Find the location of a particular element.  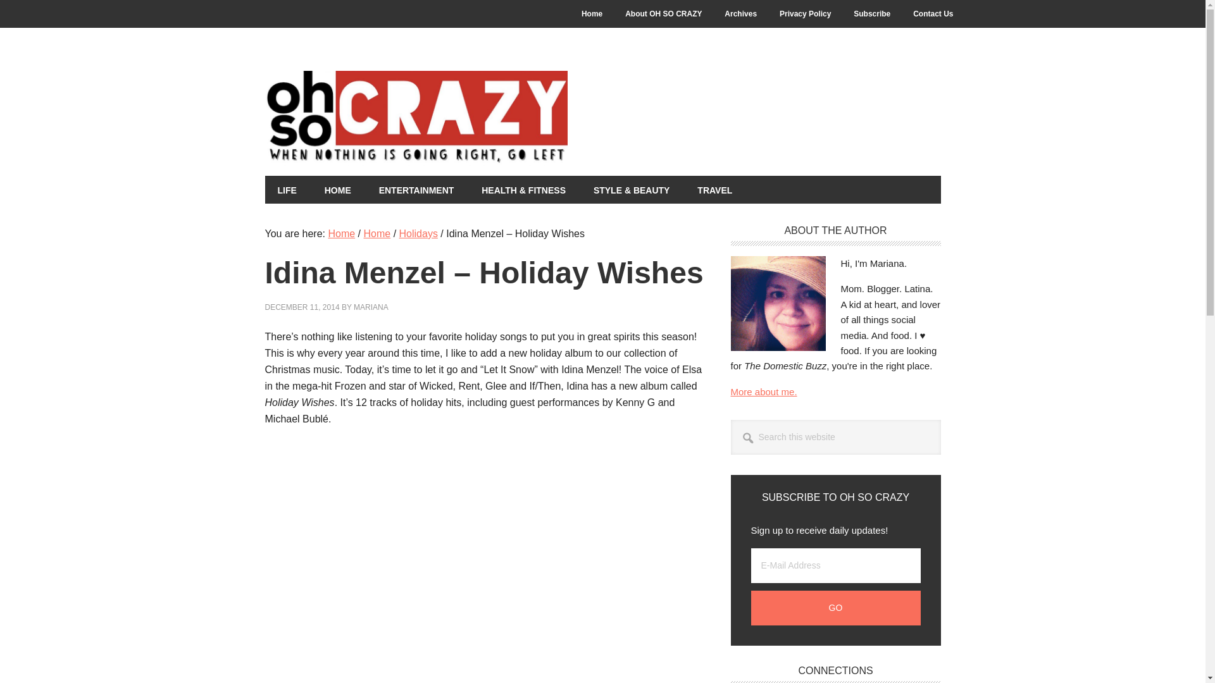

Subscribe is located at coordinates (871, 14).